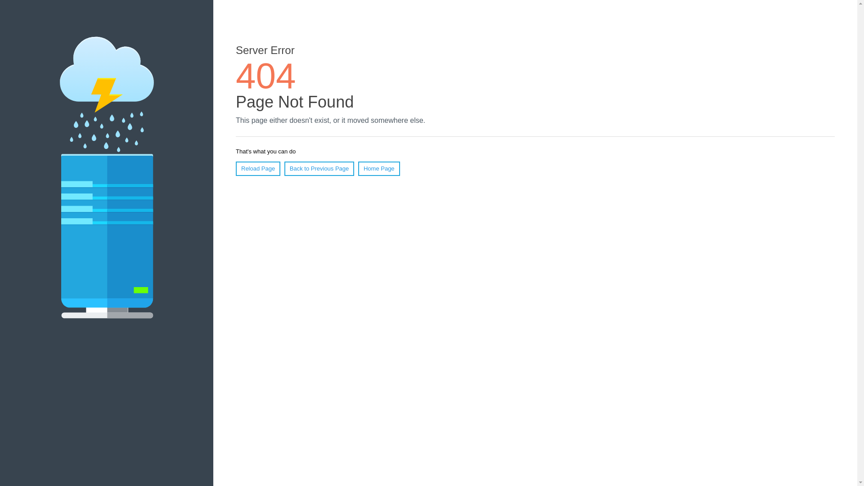  Describe the element at coordinates (379, 169) in the screenshot. I see `Home Page` at that location.